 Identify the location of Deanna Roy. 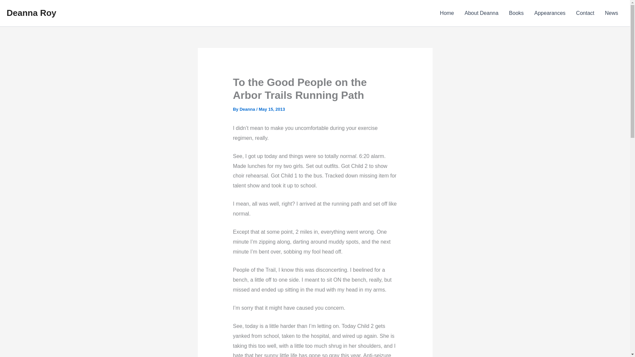
(31, 13).